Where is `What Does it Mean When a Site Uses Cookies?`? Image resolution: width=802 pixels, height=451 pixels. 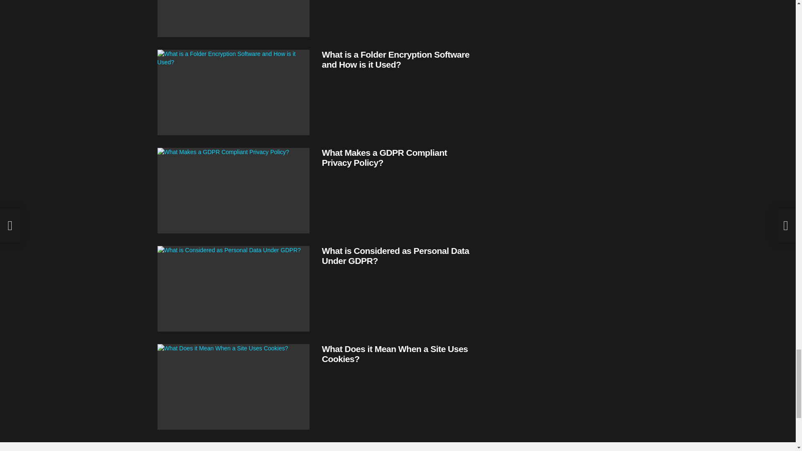
What Does it Mean When a Site Uses Cookies? is located at coordinates (394, 354).